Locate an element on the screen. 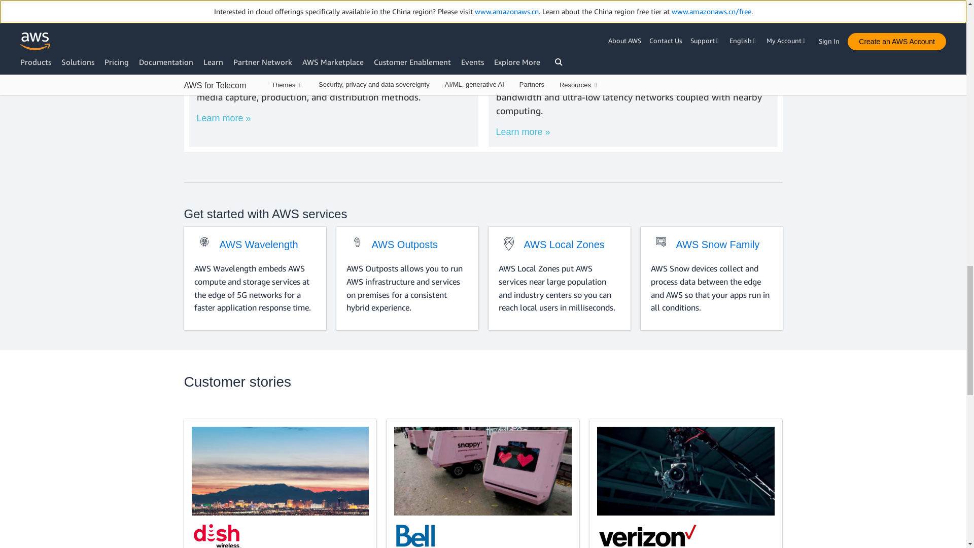  AWS Wavelength is located at coordinates (204, 242).